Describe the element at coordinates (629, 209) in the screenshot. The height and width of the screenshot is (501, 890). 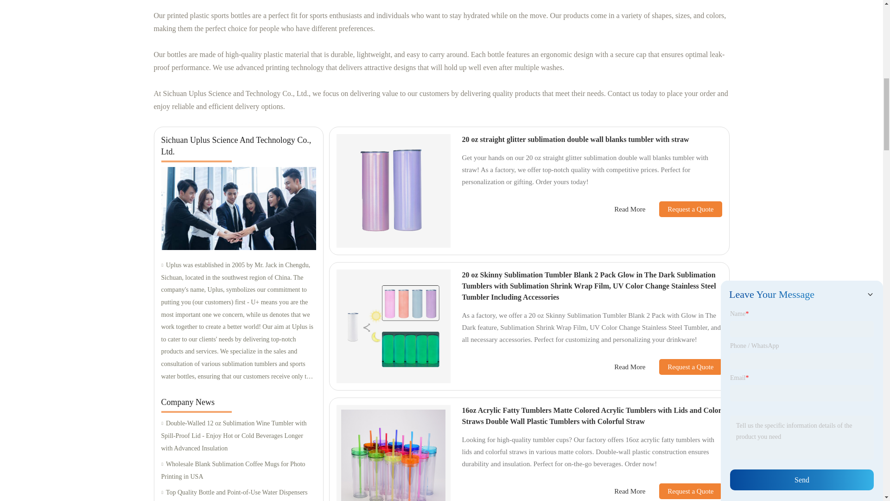
I see `Read More` at that location.